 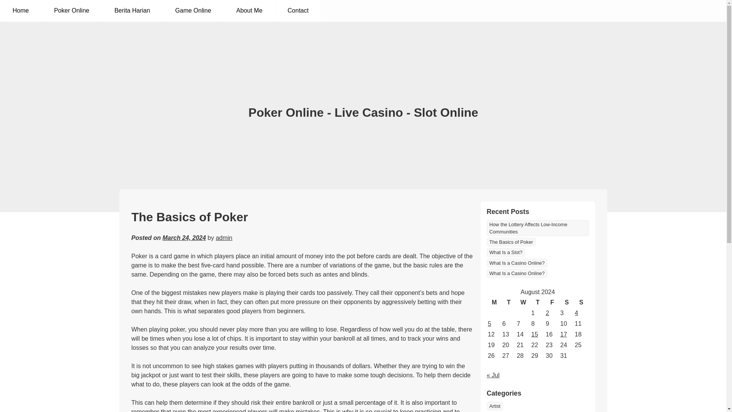 I want to click on Thursday, so click(x=538, y=302).